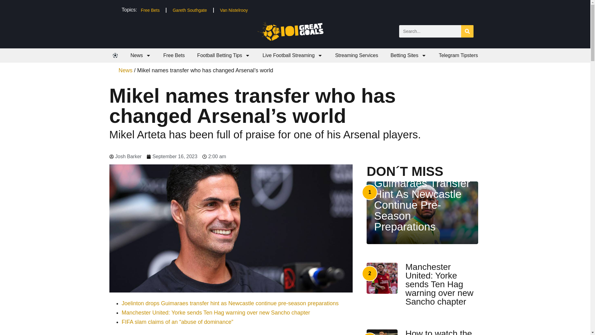 Image resolution: width=595 pixels, height=335 pixels. What do you see at coordinates (356, 55) in the screenshot?
I see `Streaming Services` at bounding box center [356, 55].